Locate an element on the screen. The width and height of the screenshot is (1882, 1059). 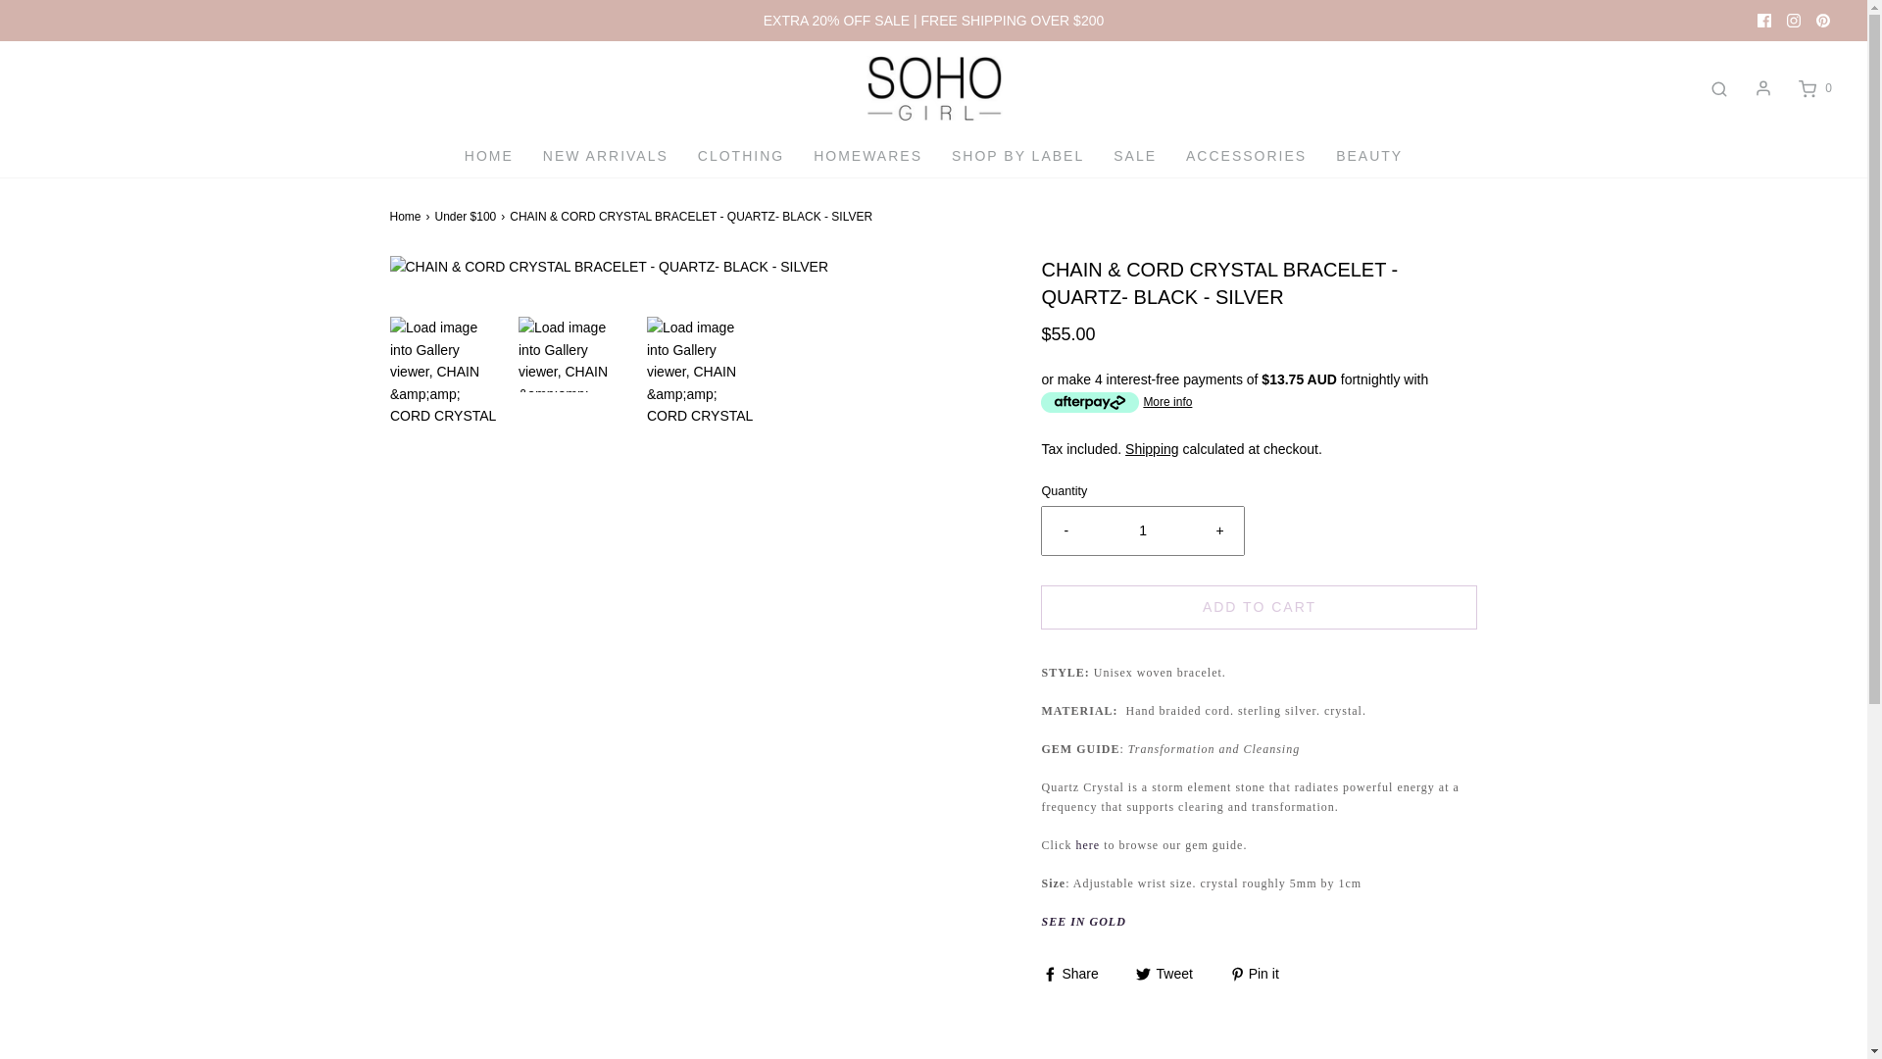
Pinterest icon is located at coordinates (1823, 20).